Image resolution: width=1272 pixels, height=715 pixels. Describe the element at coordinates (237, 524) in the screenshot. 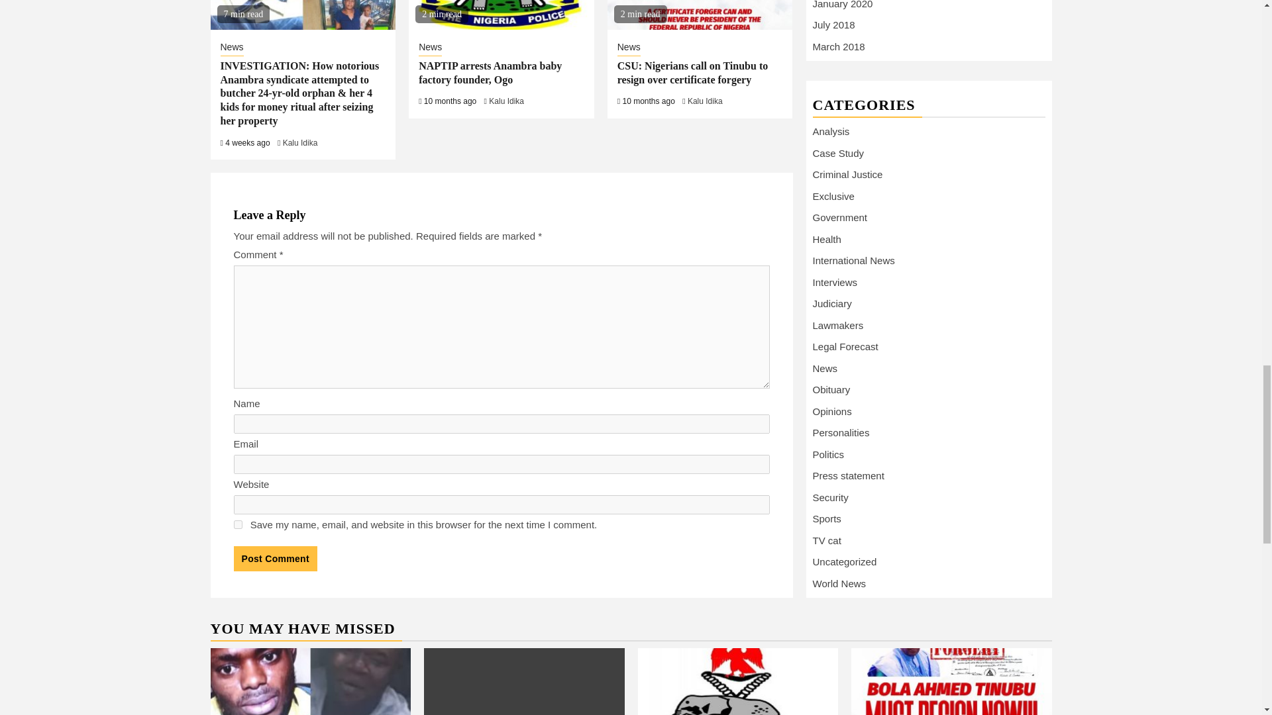

I see `yes` at that location.